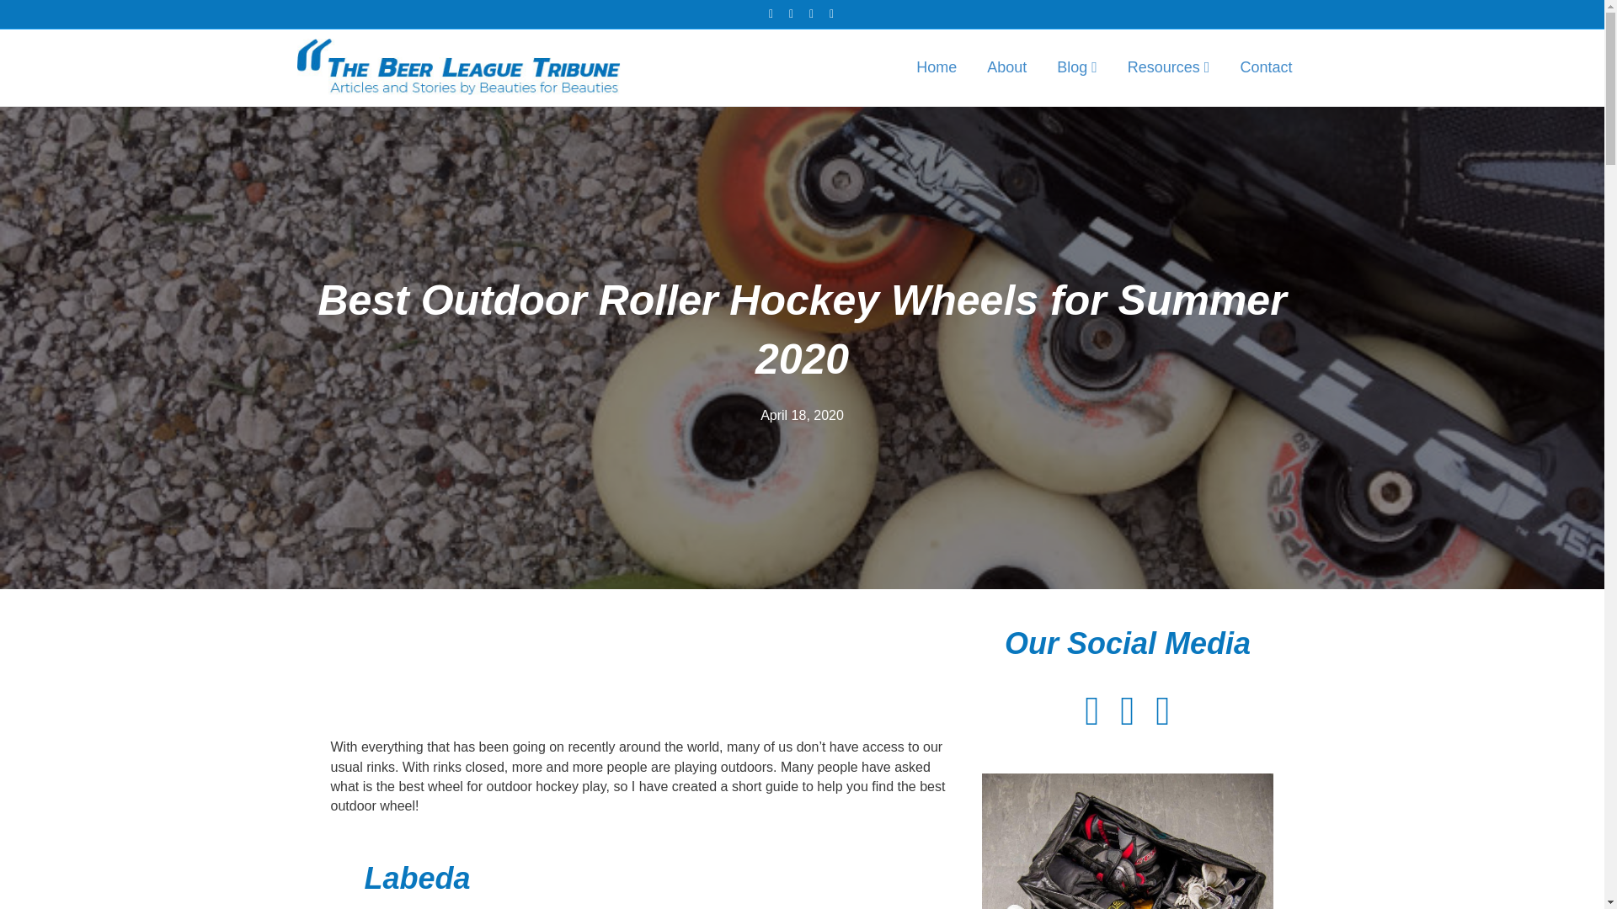 This screenshot has height=909, width=1617. Describe the element at coordinates (1169, 67) in the screenshot. I see `Resources` at that location.